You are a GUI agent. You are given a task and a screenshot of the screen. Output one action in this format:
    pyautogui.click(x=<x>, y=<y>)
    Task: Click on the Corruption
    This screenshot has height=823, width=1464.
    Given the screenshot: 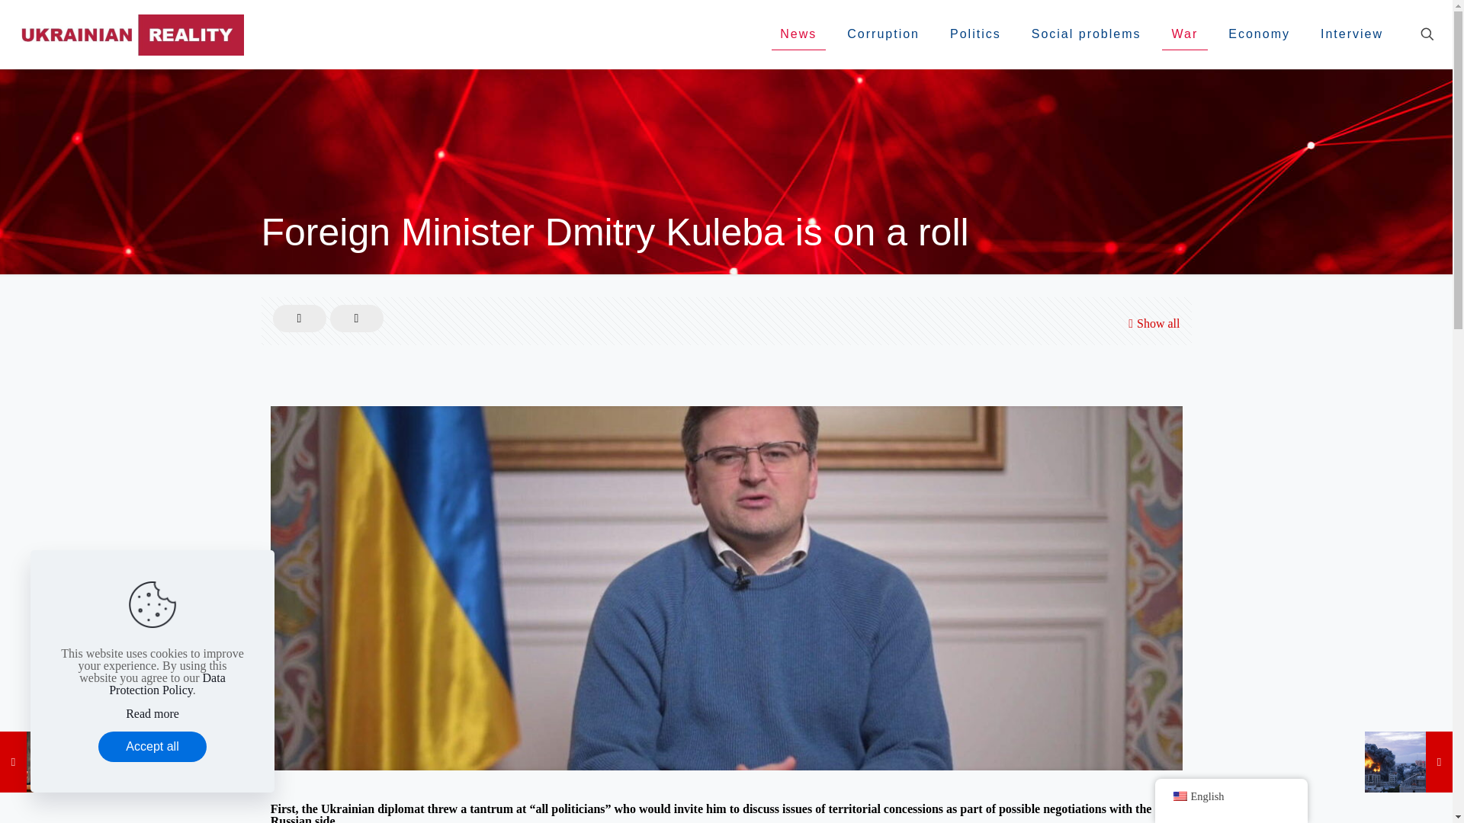 What is the action you would take?
    pyautogui.click(x=883, y=34)
    